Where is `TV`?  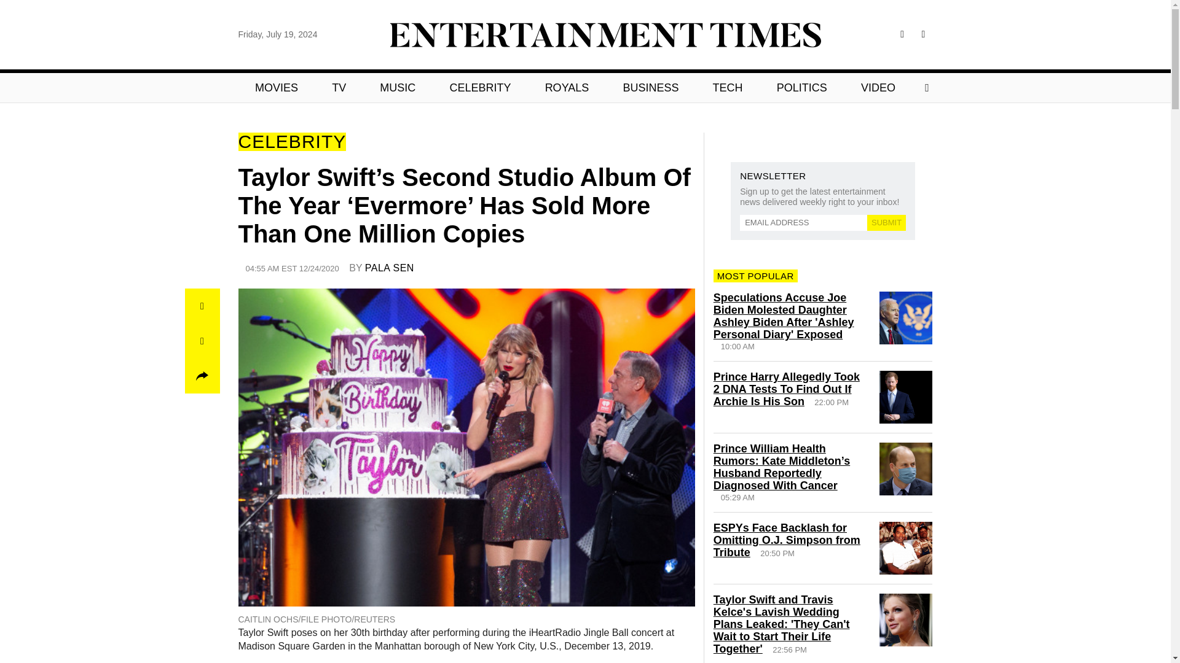 TV is located at coordinates (339, 87).